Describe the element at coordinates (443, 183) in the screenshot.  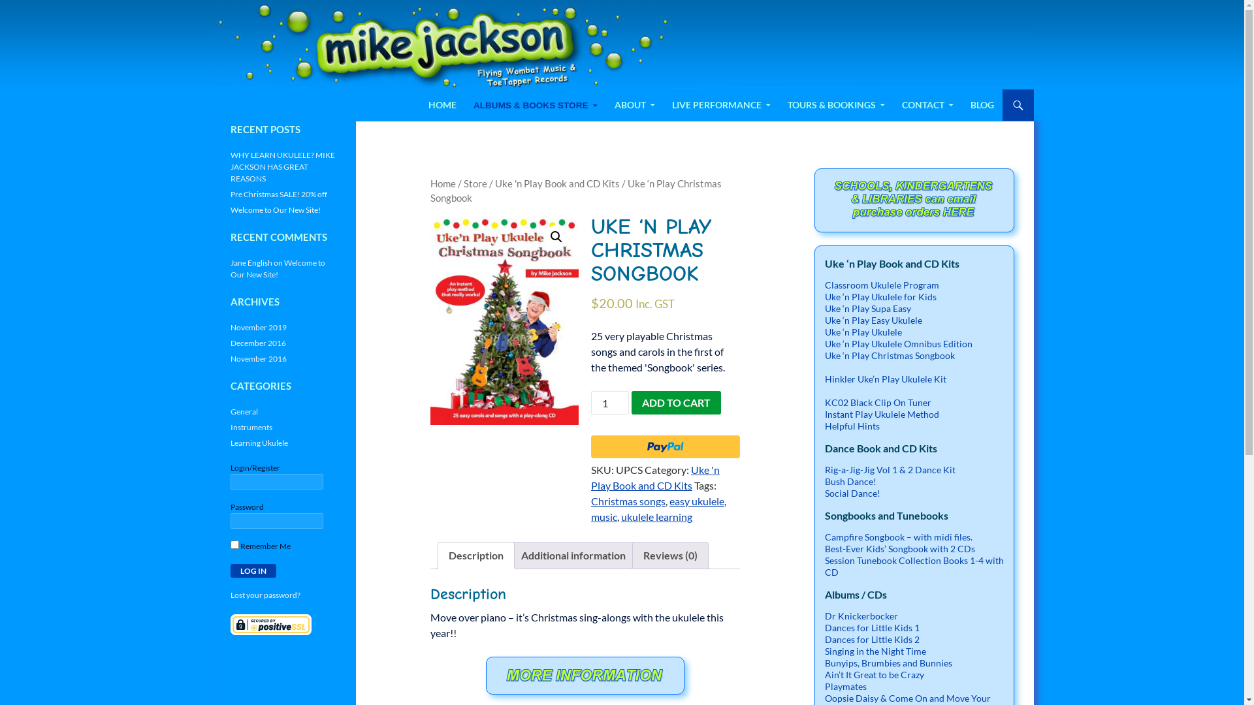
I see `Home` at that location.